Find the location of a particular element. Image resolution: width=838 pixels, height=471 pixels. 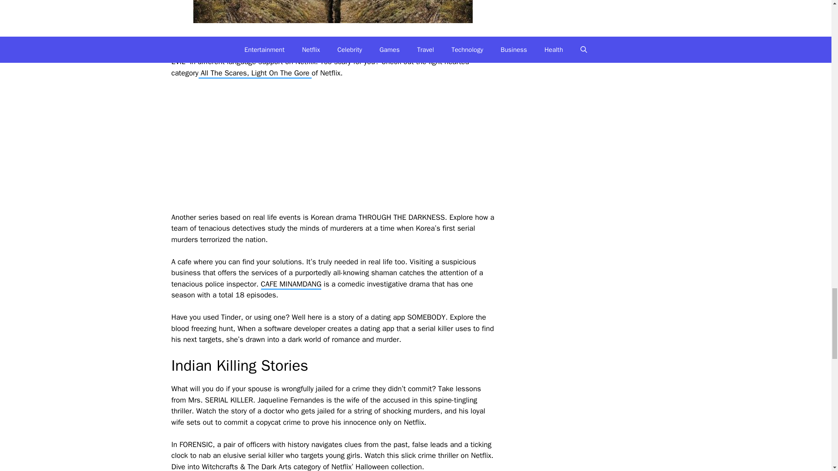

All The Scares, Light On The Gore is located at coordinates (255, 73).